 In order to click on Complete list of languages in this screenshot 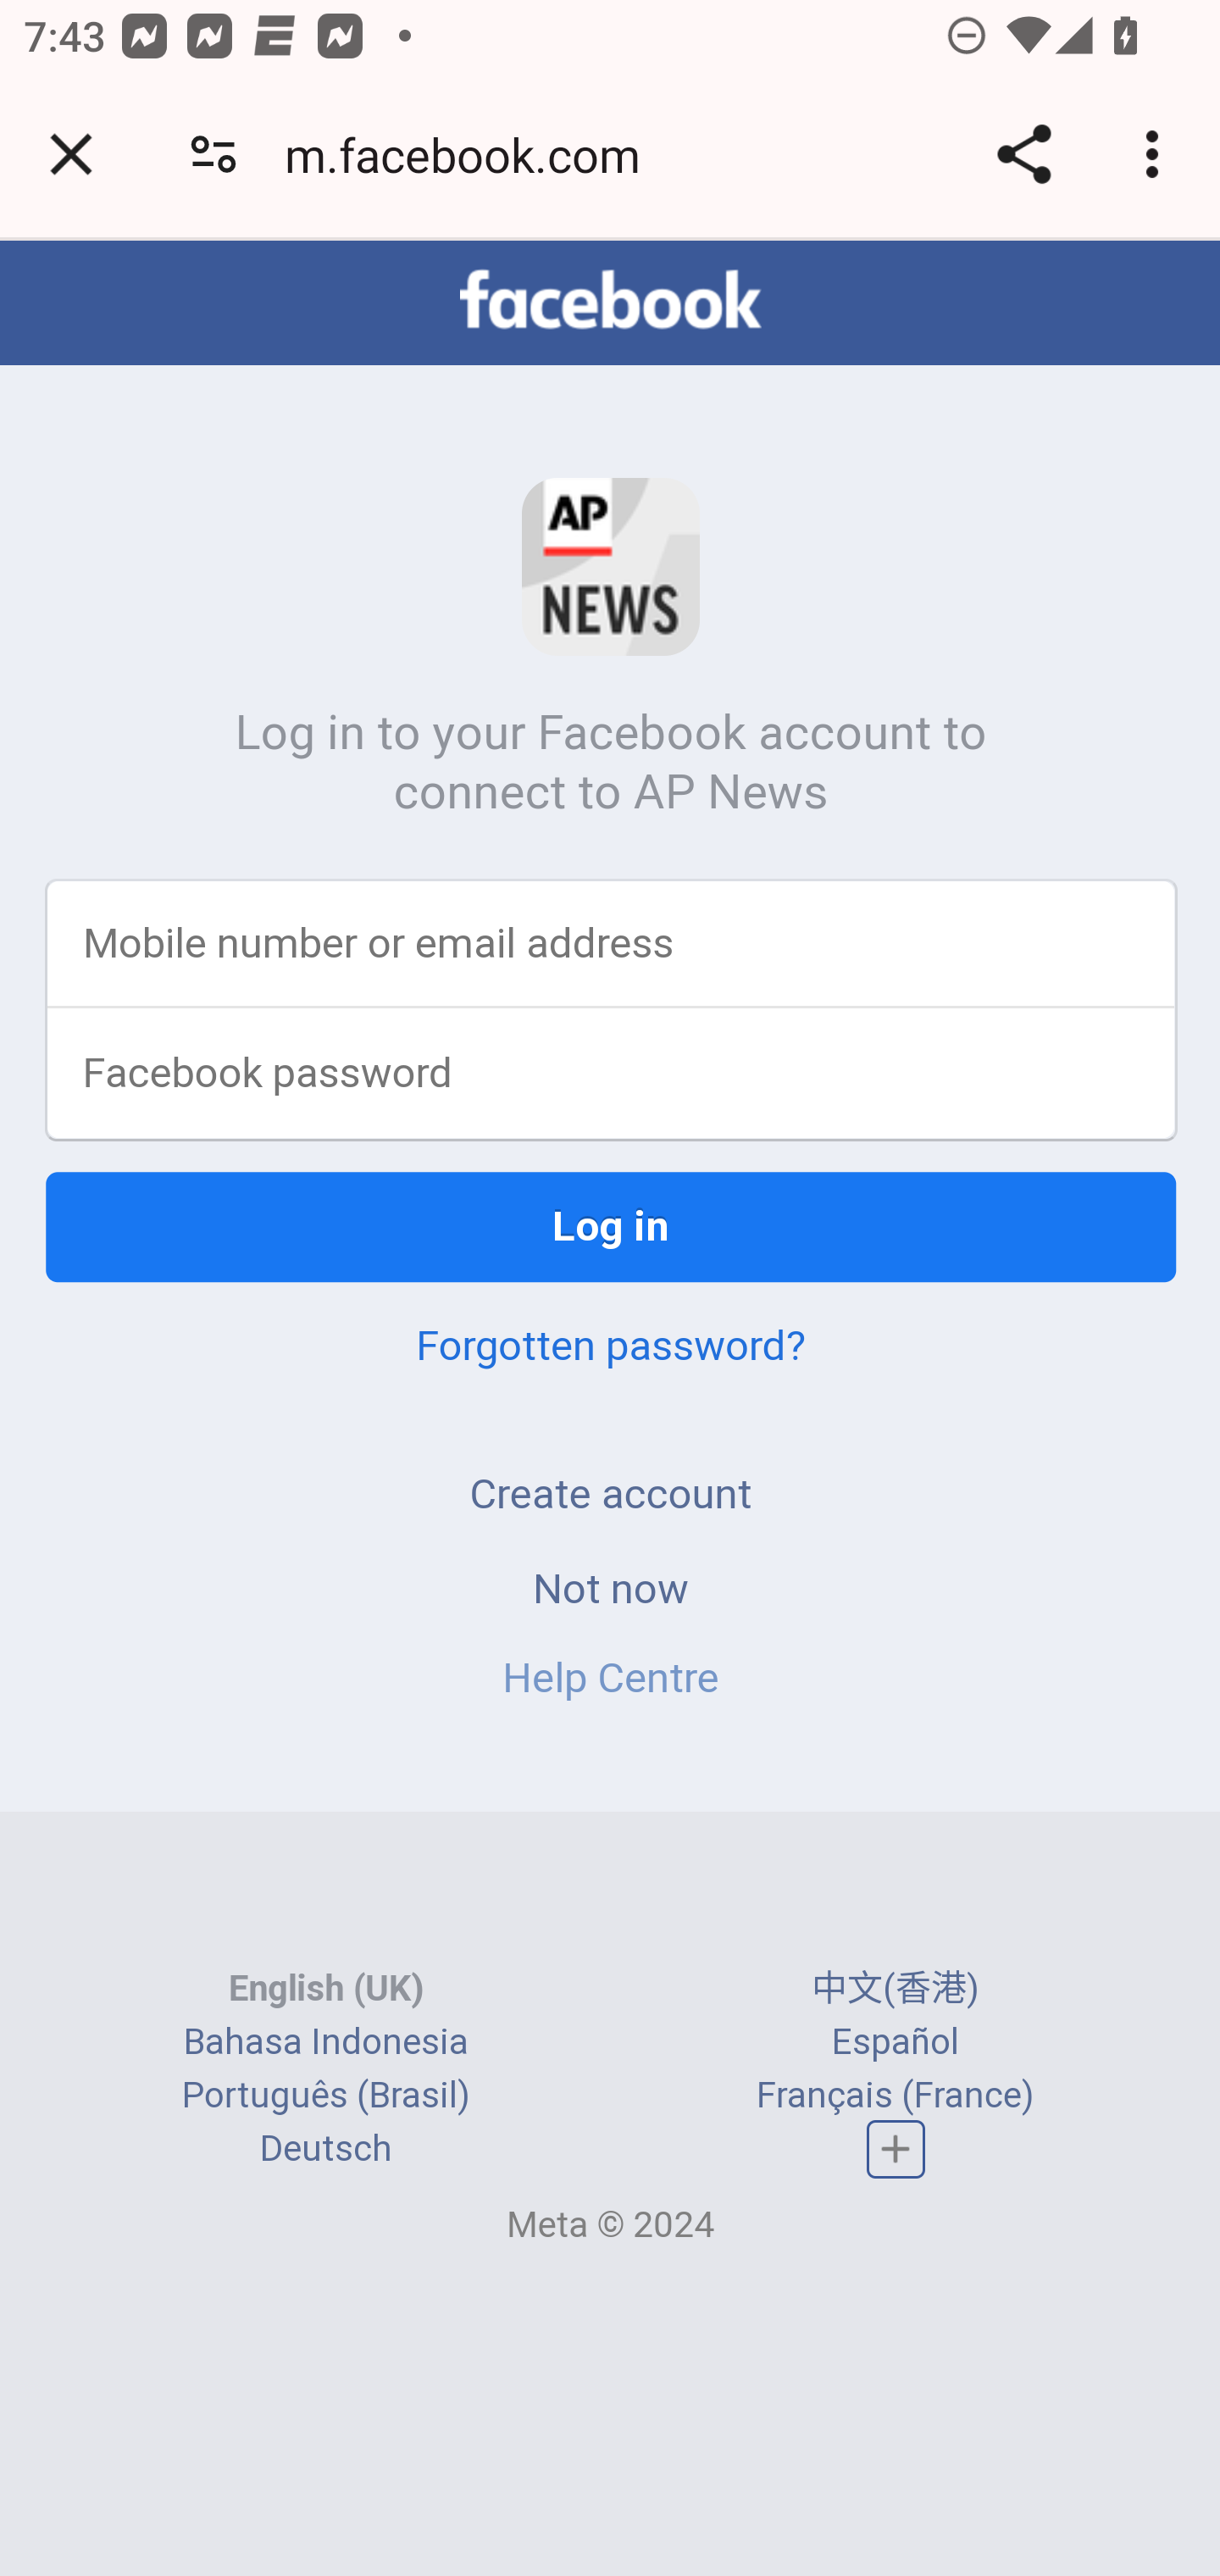, I will do `click(896, 2151)`.